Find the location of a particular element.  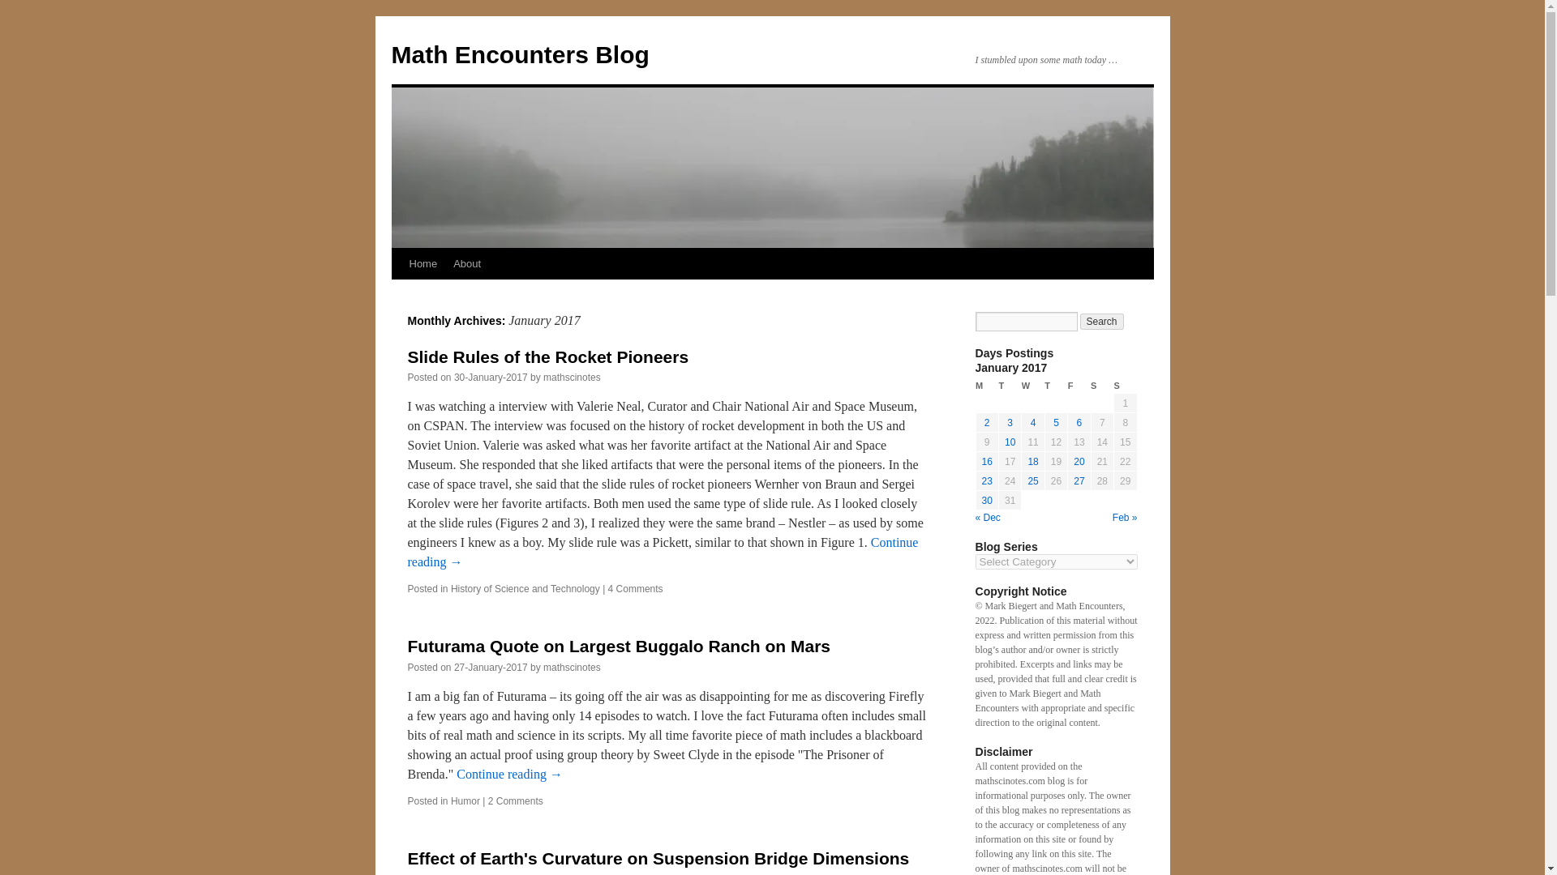

Humor is located at coordinates (465, 800).